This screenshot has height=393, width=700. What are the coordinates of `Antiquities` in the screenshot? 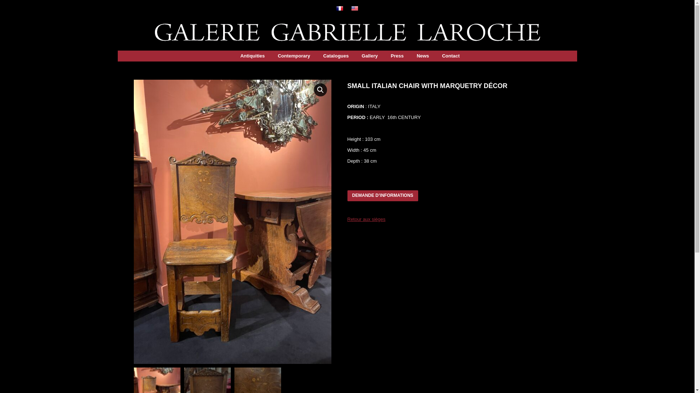 It's located at (252, 56).